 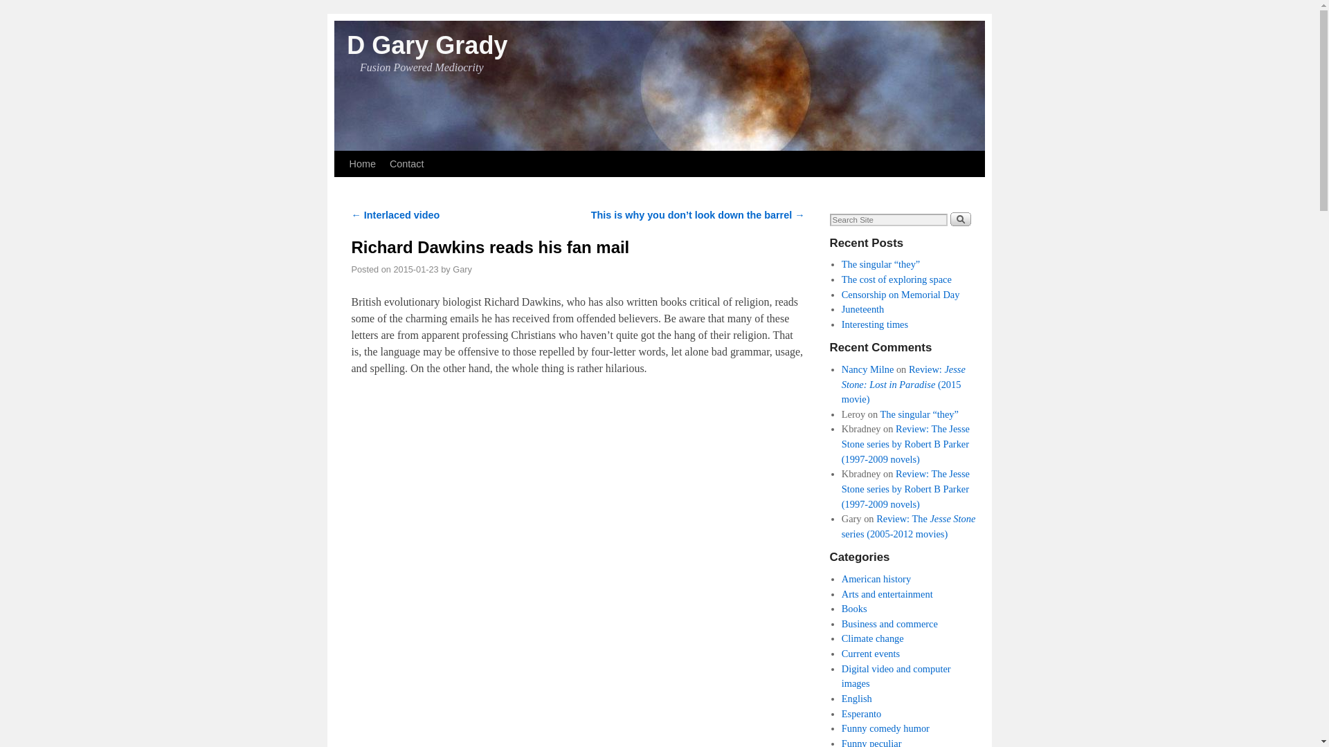 I want to click on Gary, so click(x=462, y=270).